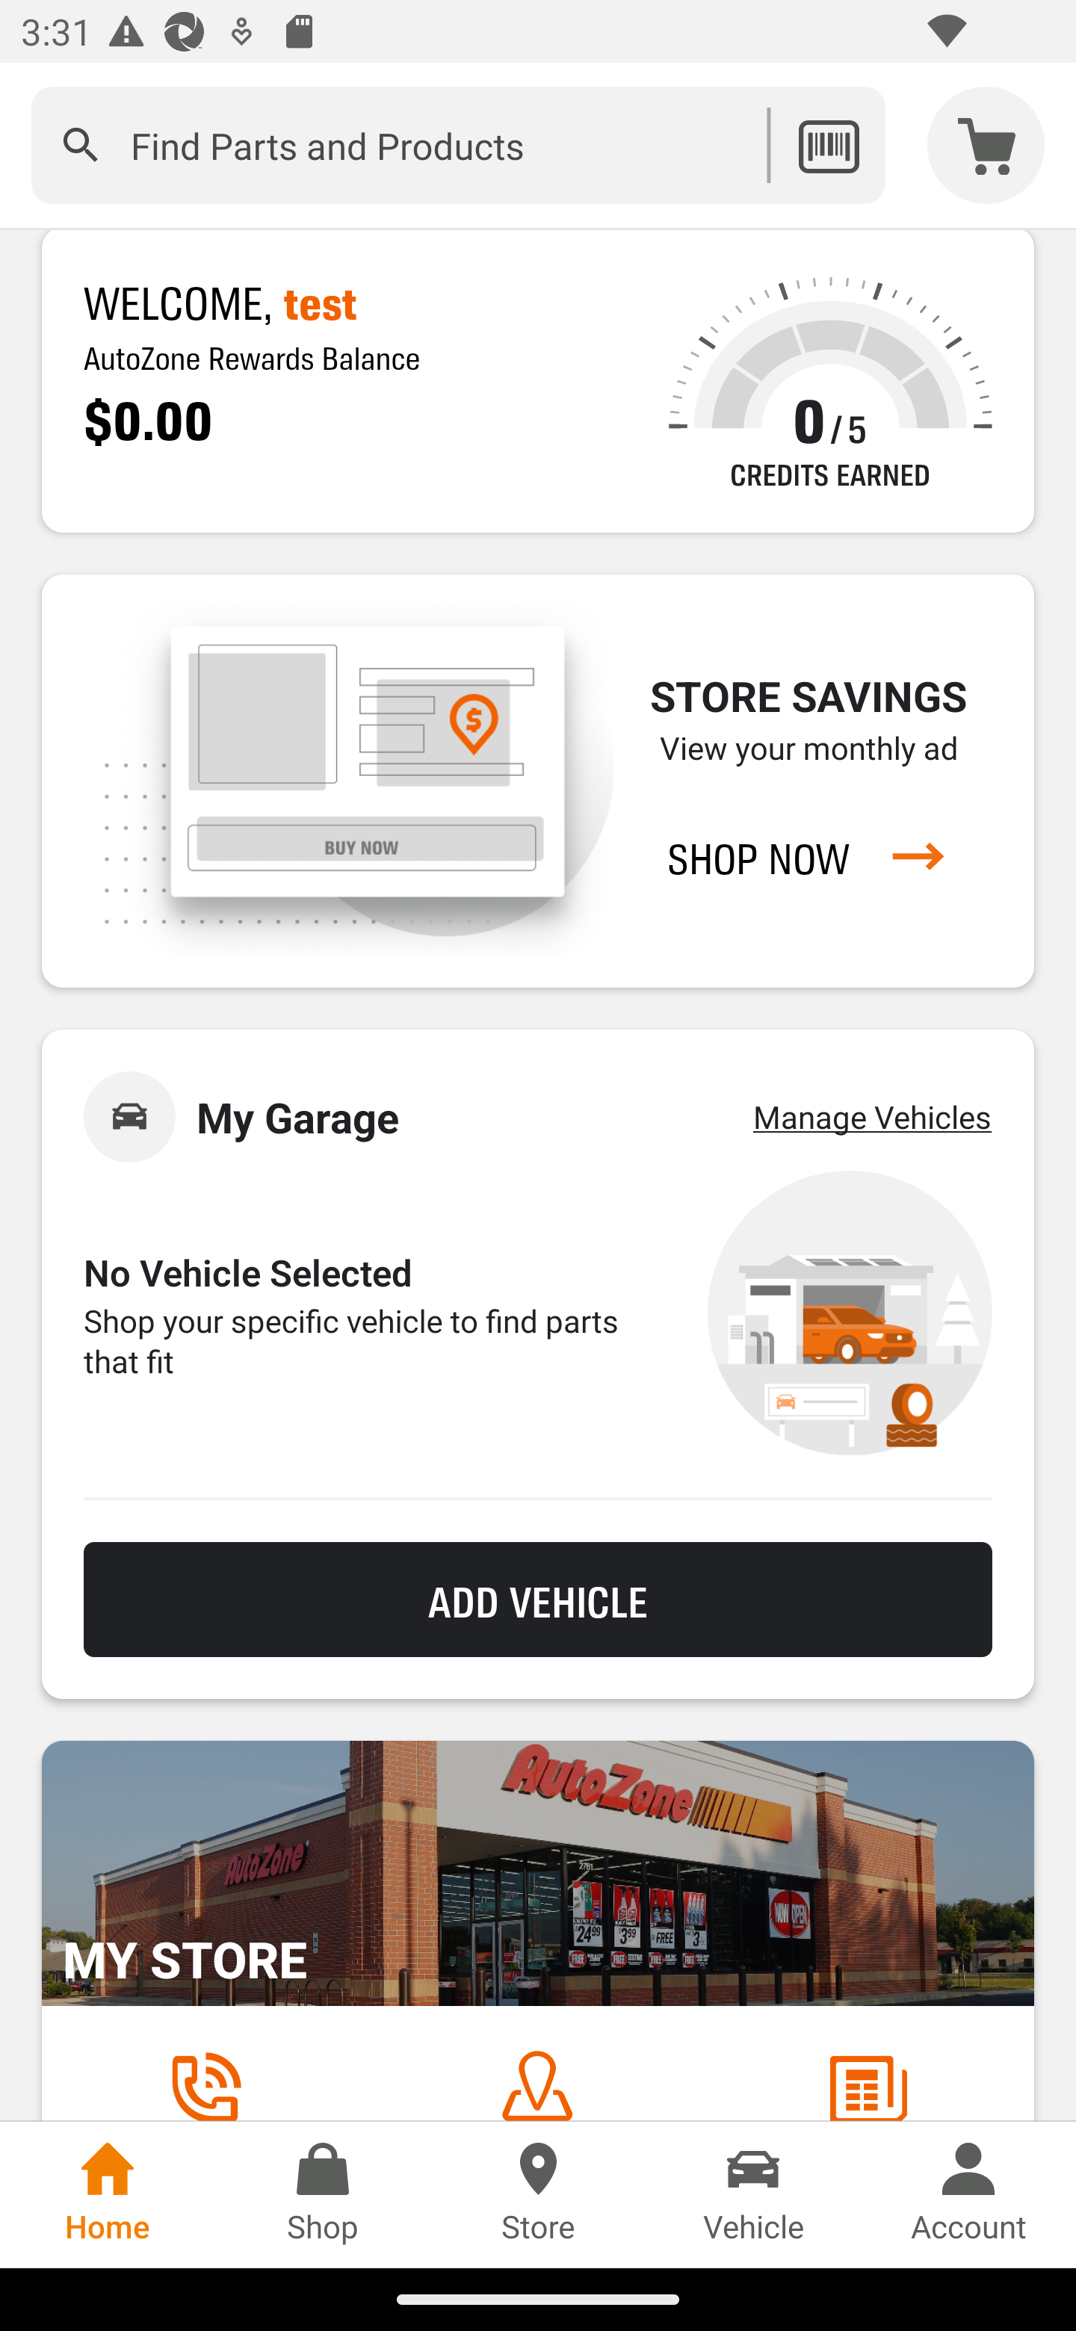  Describe the element at coordinates (968, 2194) in the screenshot. I see `Account` at that location.